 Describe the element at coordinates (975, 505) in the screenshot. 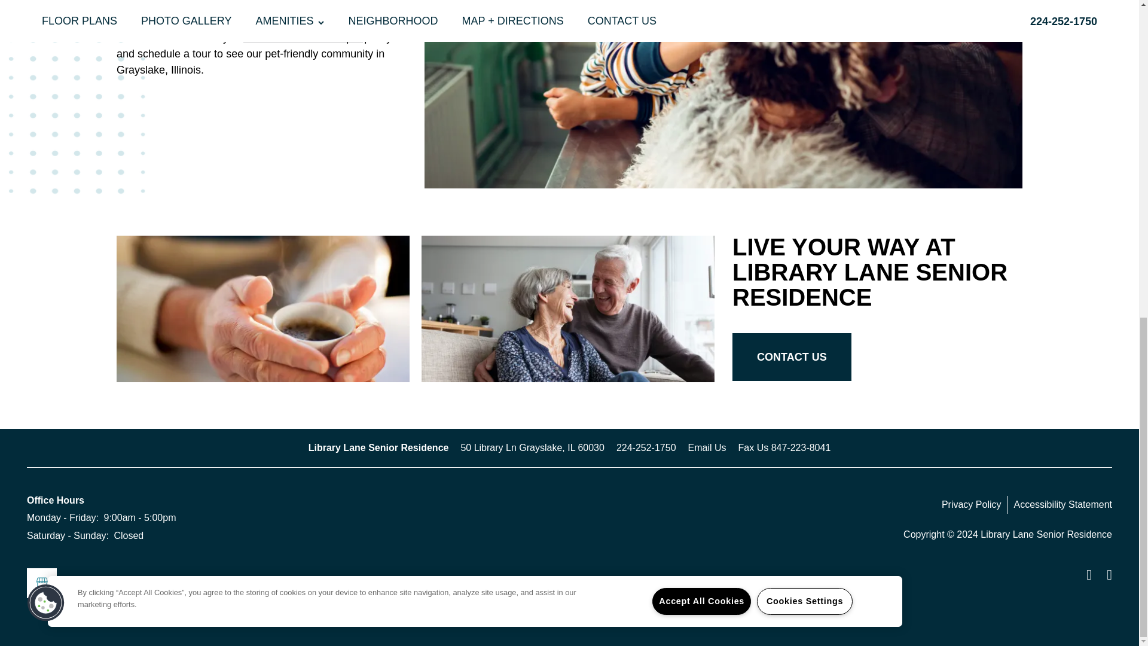

I see `Privacy Policy` at that location.